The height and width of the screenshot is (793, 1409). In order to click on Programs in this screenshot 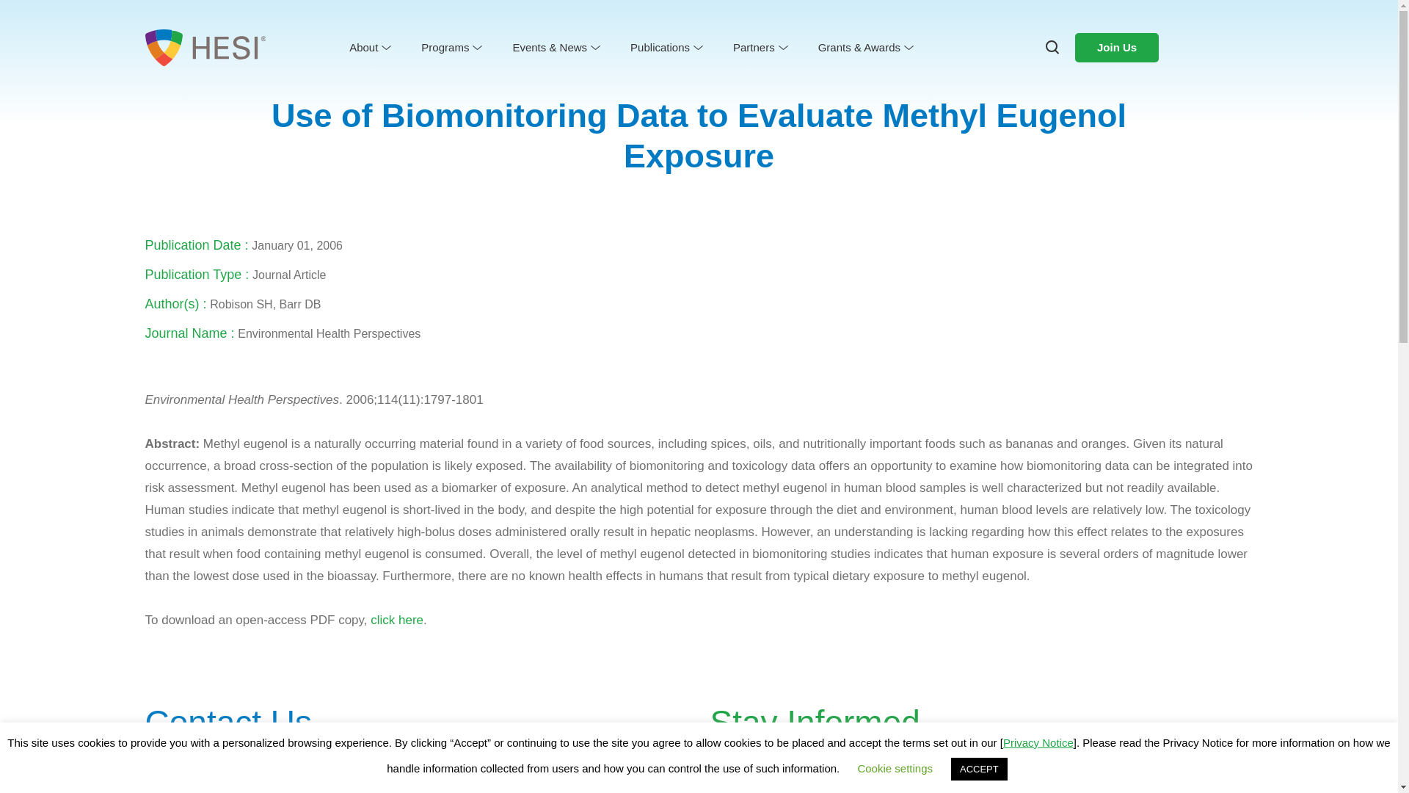, I will do `click(451, 47)`.